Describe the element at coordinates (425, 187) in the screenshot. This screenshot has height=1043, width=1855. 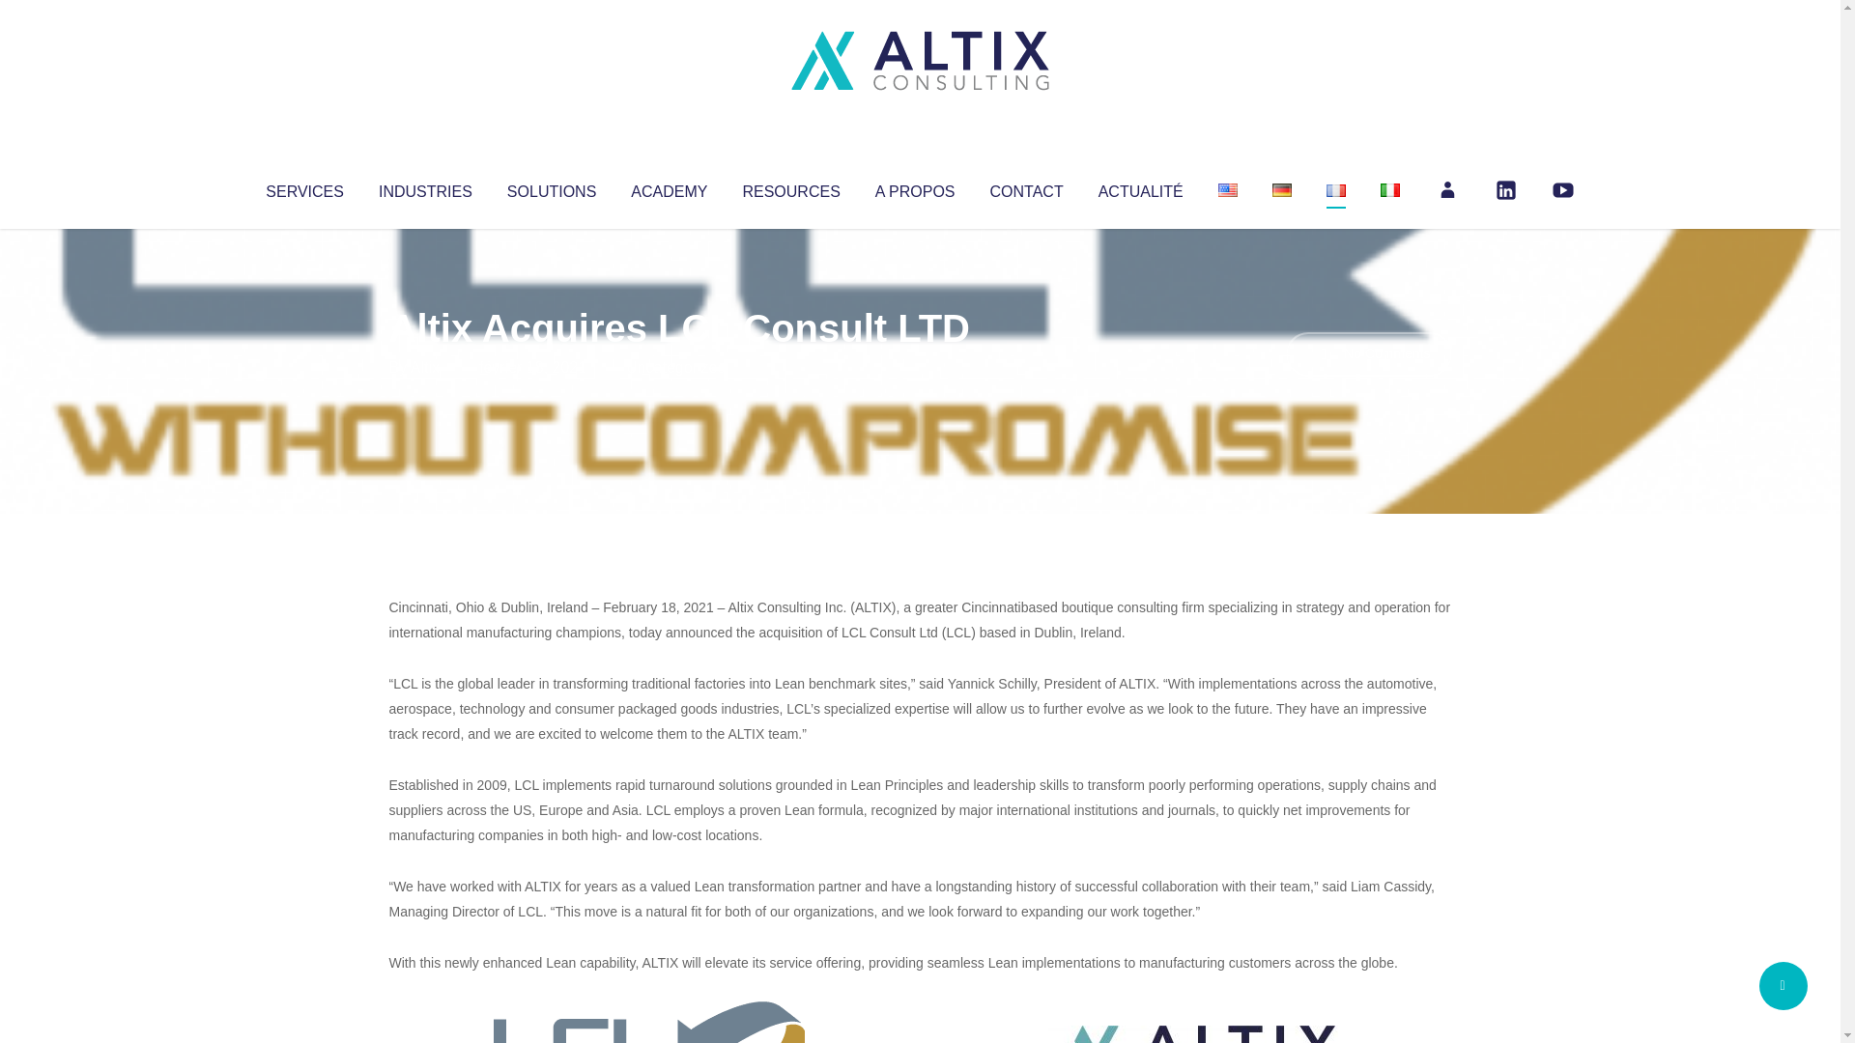
I see `INDUSTRIES` at that location.